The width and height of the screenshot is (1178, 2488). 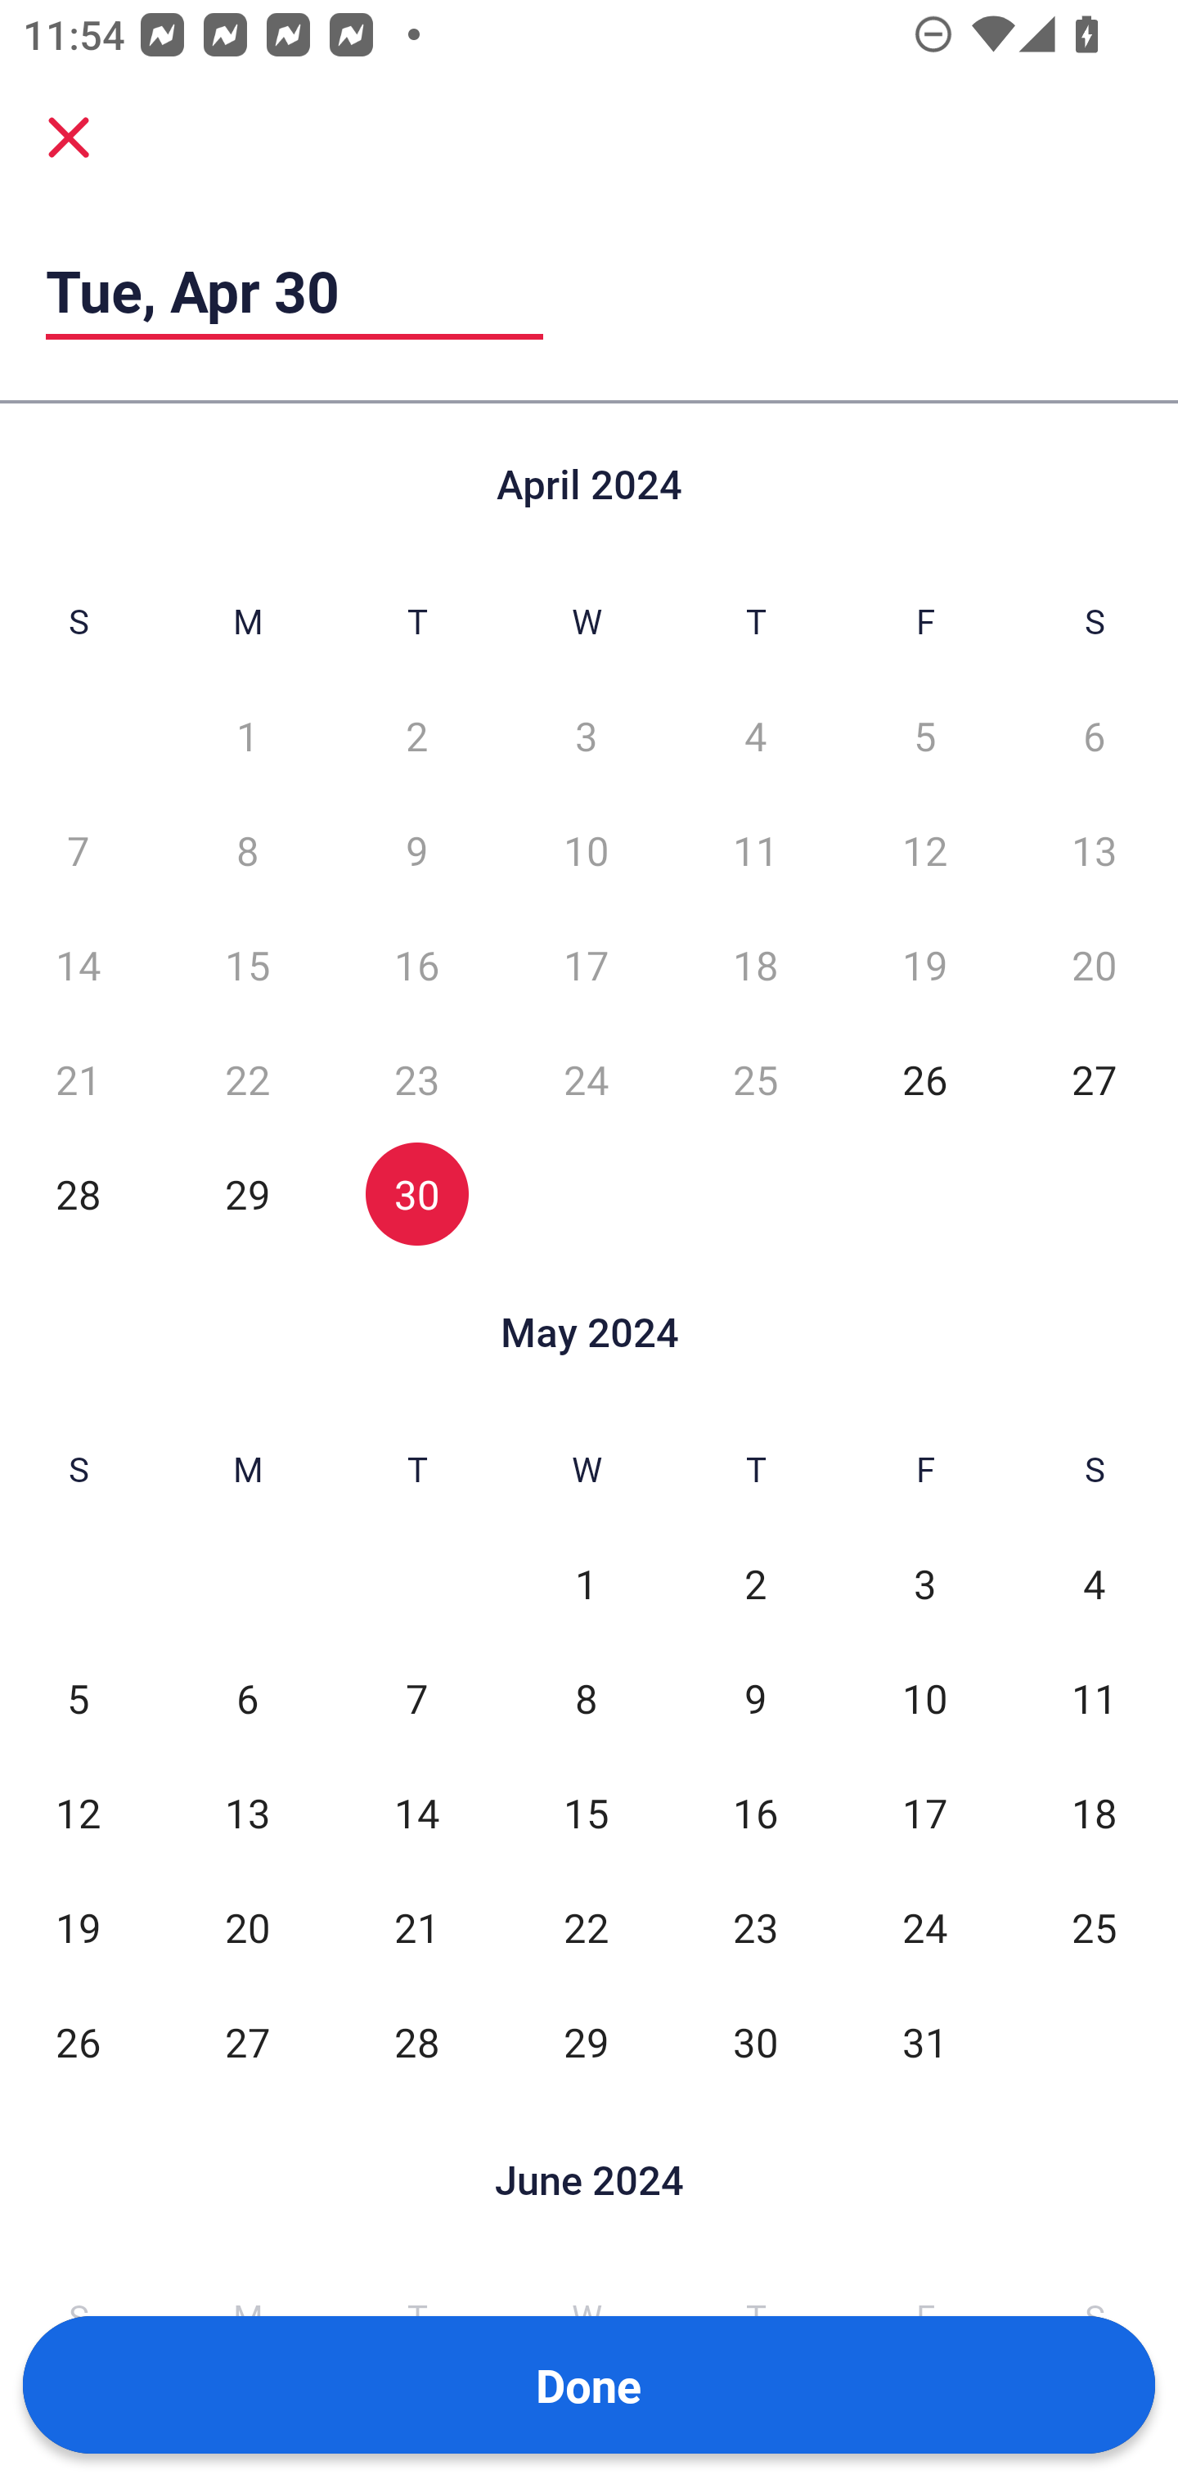 What do you see at coordinates (247, 1194) in the screenshot?
I see `29 Mon, Apr 29, Not Selected` at bounding box center [247, 1194].